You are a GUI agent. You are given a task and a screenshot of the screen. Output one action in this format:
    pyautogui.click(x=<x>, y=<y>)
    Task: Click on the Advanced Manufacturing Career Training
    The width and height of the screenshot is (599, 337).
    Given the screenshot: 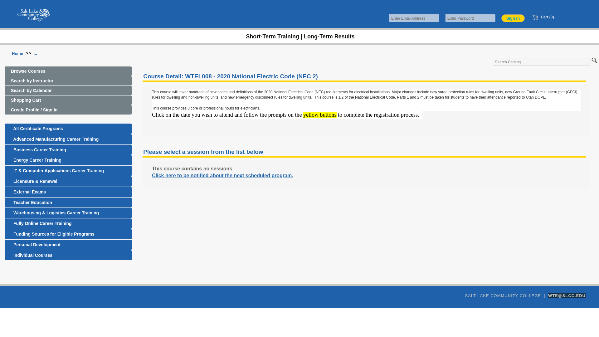 What is the action you would take?
    pyautogui.click(x=68, y=139)
    